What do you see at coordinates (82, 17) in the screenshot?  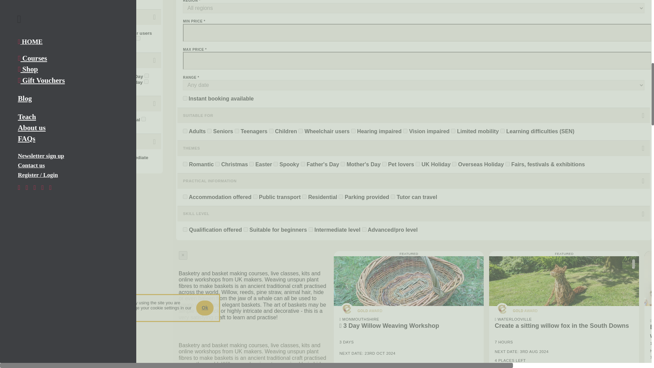 I see `SUITABLE FOR` at bounding box center [82, 17].